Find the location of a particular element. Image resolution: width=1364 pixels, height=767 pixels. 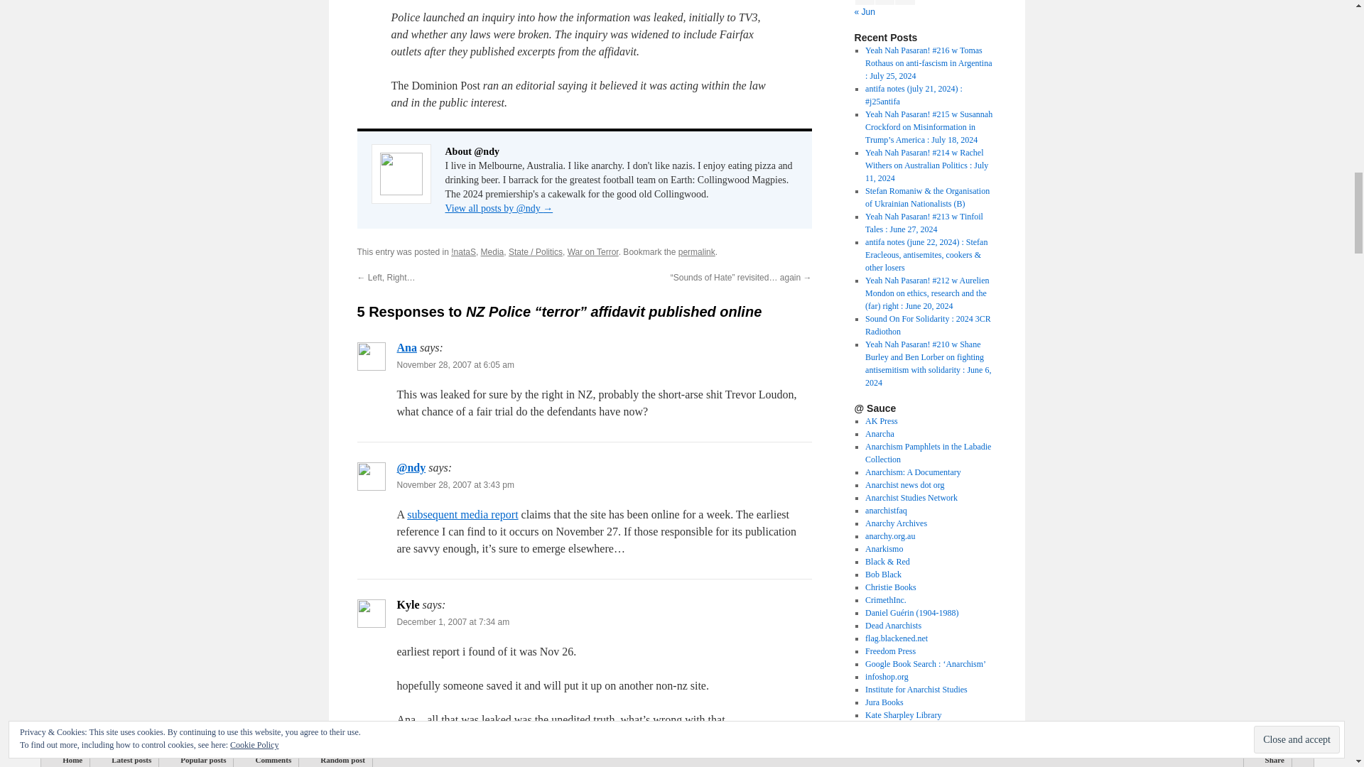

!nataS is located at coordinates (463, 251).